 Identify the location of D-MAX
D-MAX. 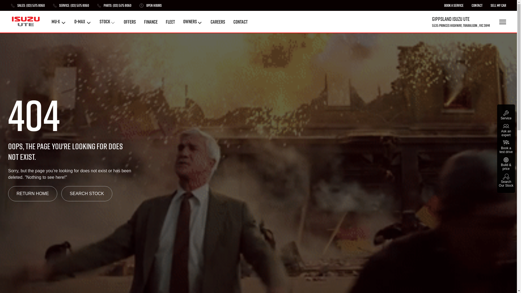
(83, 22).